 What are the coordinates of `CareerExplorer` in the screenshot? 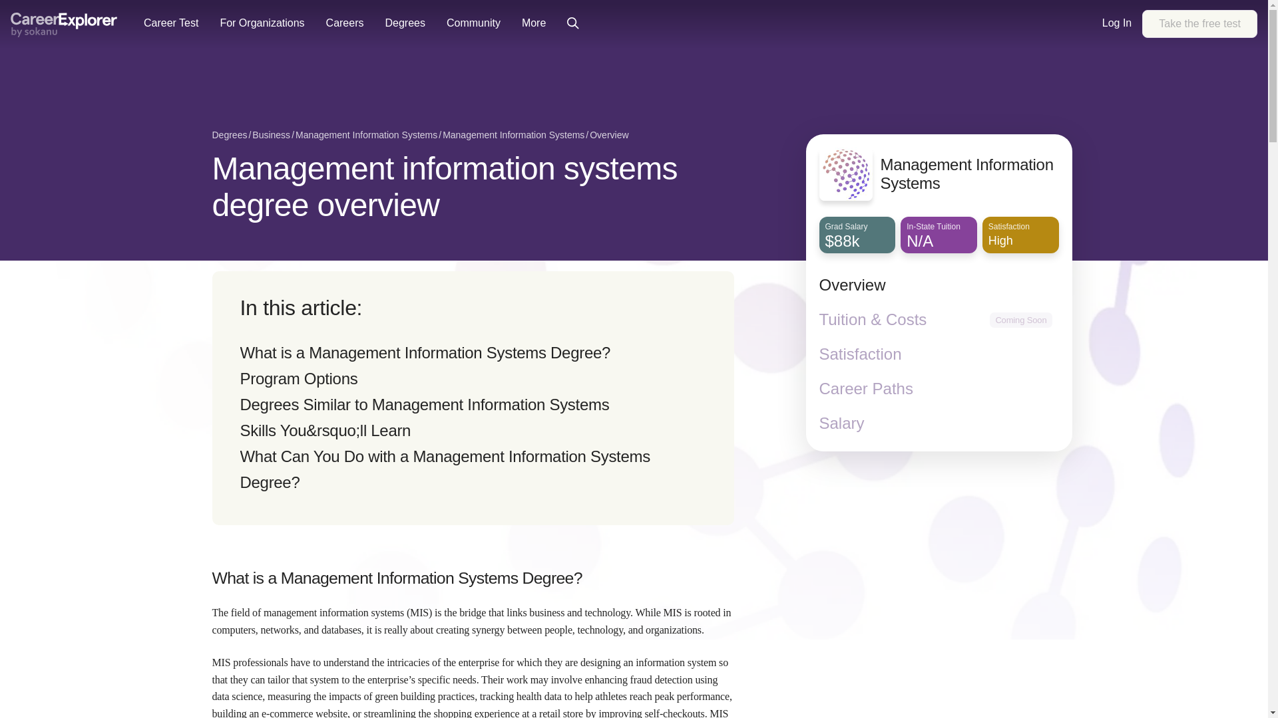 It's located at (64, 23).